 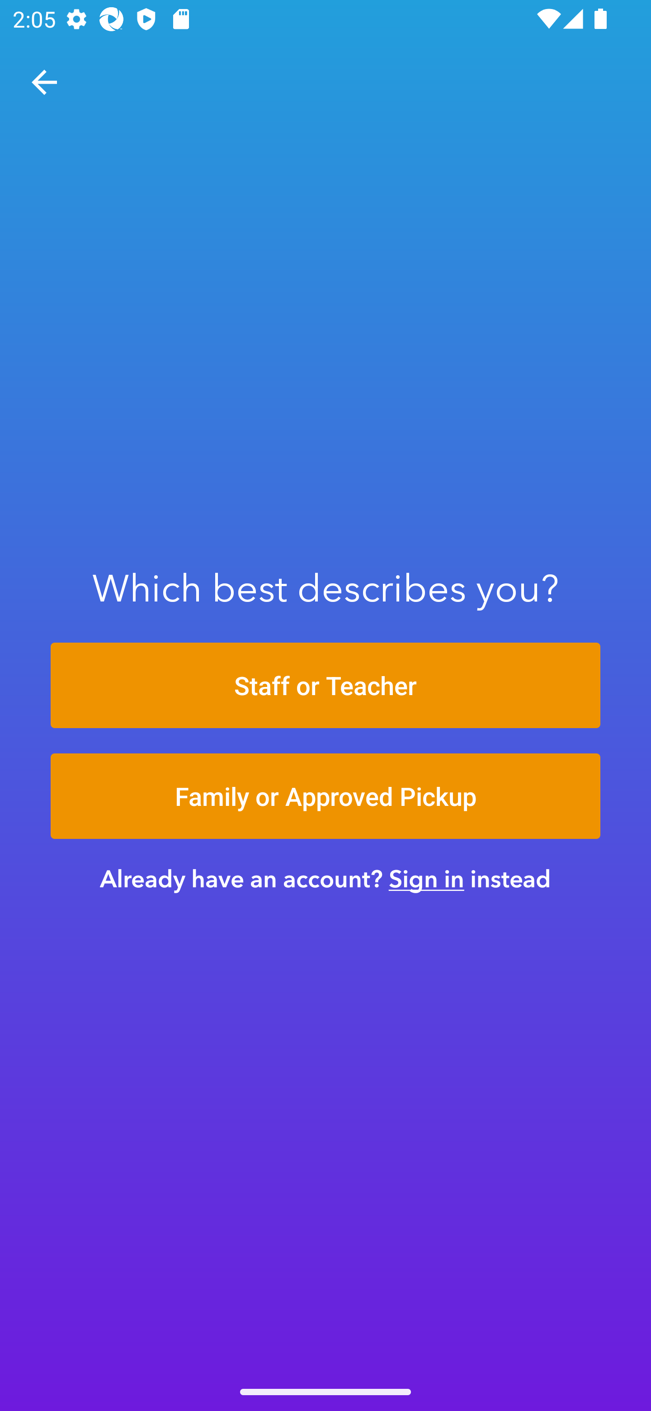 I want to click on Already have an account? Sign in instead, so click(x=325, y=878).